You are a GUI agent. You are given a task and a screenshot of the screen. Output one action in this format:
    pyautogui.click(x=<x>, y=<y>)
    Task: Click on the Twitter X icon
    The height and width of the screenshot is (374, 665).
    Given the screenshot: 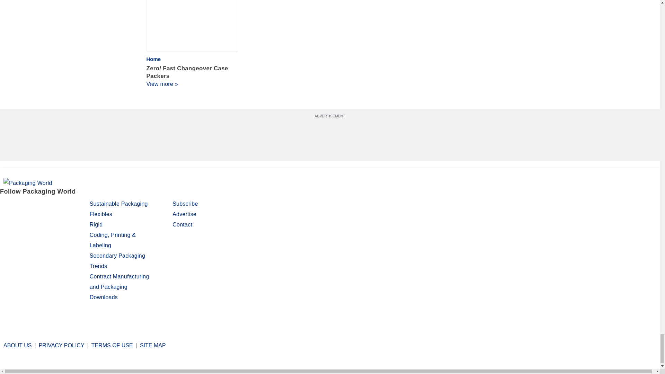 What is the action you would take?
    pyautogui.click(x=24, y=205)
    